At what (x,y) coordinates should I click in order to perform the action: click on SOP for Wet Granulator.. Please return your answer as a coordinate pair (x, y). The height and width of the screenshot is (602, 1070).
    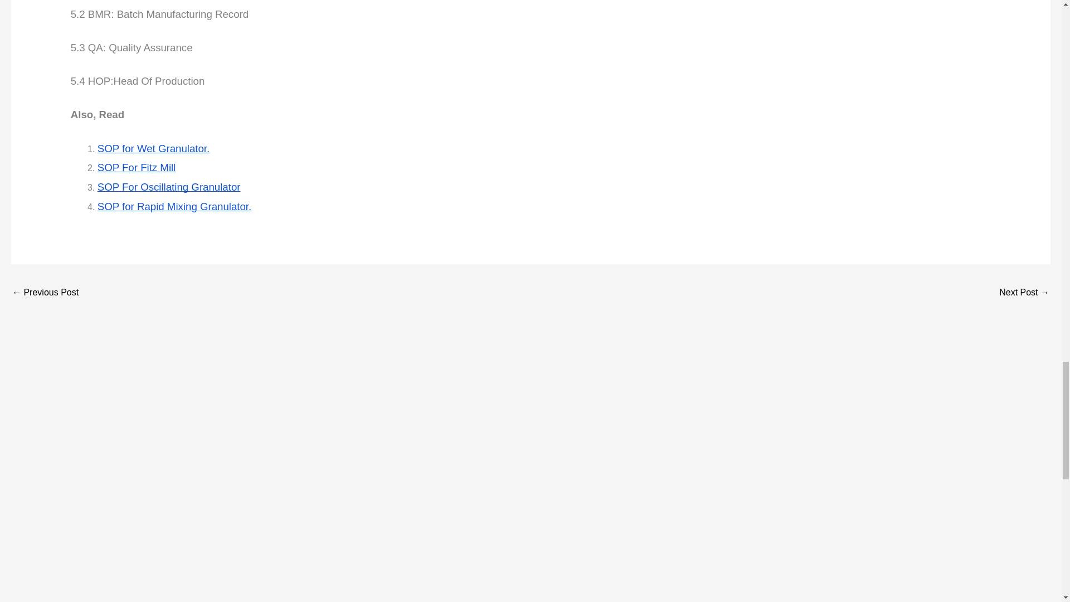
    Looking at the image, I should click on (153, 148).